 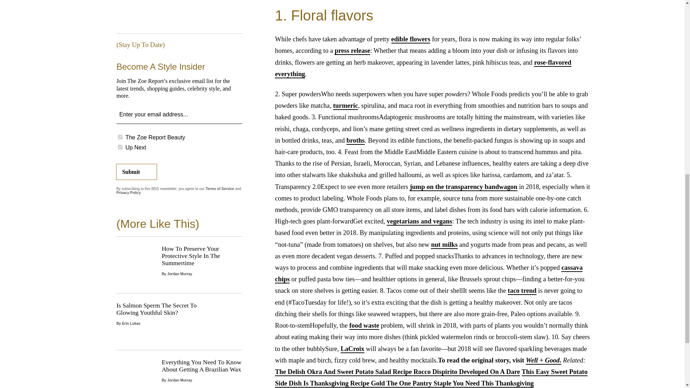 What do you see at coordinates (364, 326) in the screenshot?
I see `food waste` at bounding box center [364, 326].